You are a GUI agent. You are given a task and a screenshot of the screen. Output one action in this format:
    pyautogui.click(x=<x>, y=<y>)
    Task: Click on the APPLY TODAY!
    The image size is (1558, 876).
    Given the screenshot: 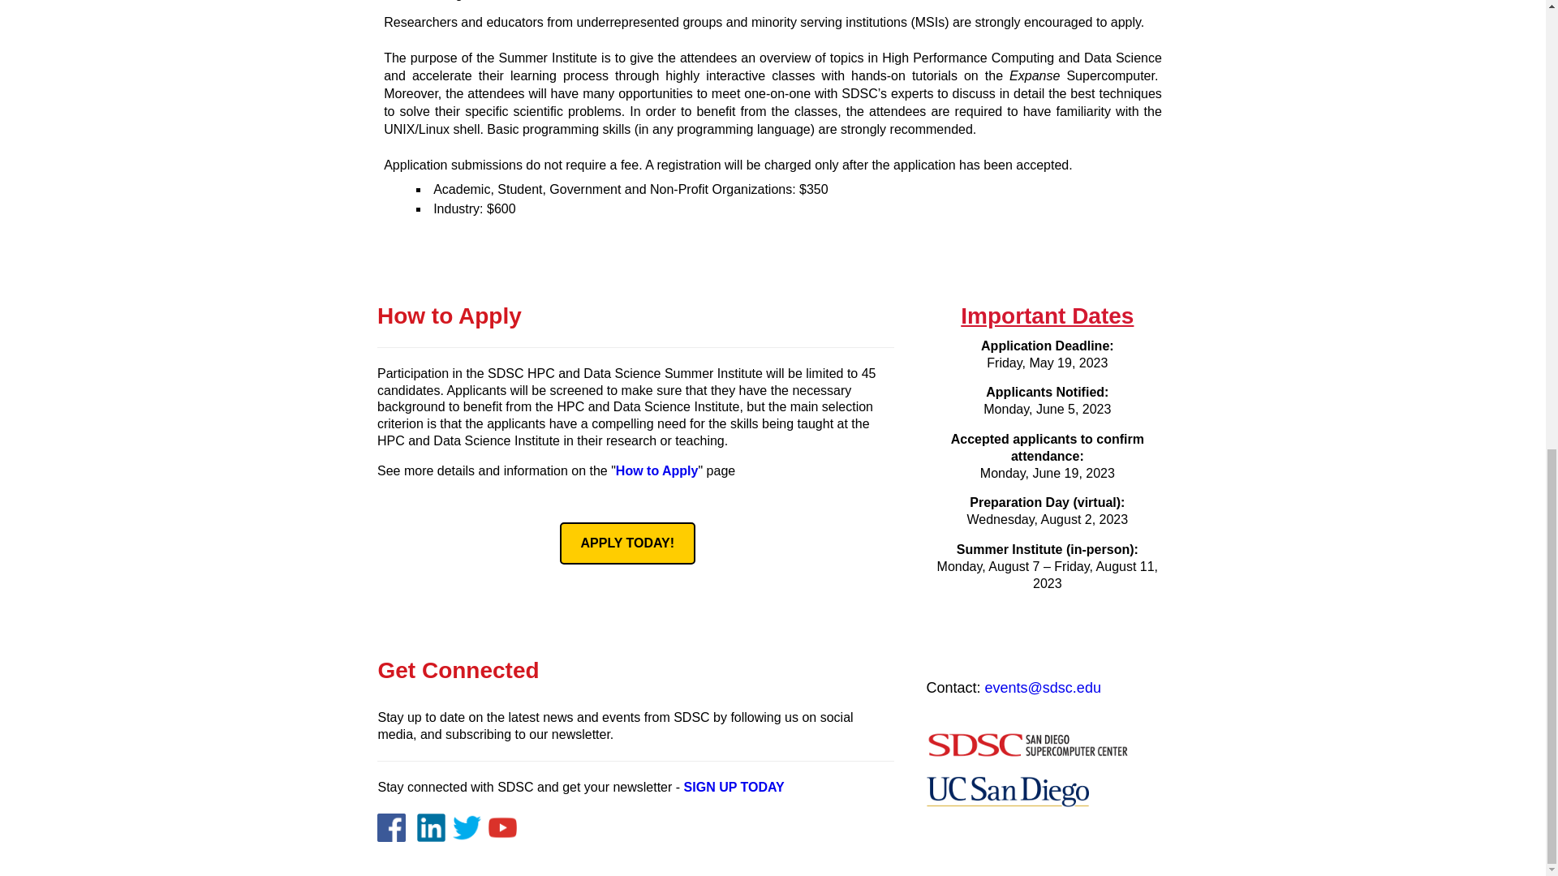 What is the action you would take?
    pyautogui.click(x=628, y=543)
    